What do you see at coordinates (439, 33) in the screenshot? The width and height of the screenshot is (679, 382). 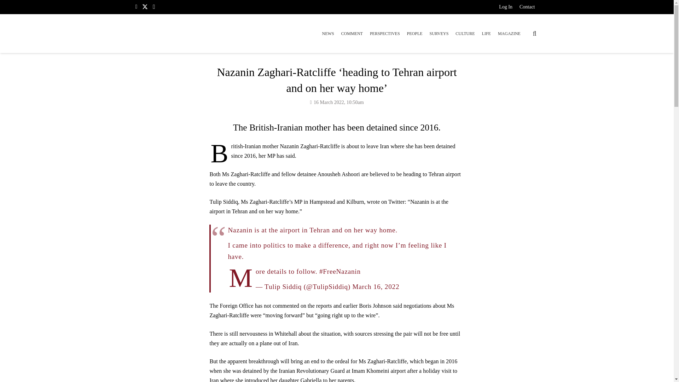 I see `SURVEYS` at bounding box center [439, 33].